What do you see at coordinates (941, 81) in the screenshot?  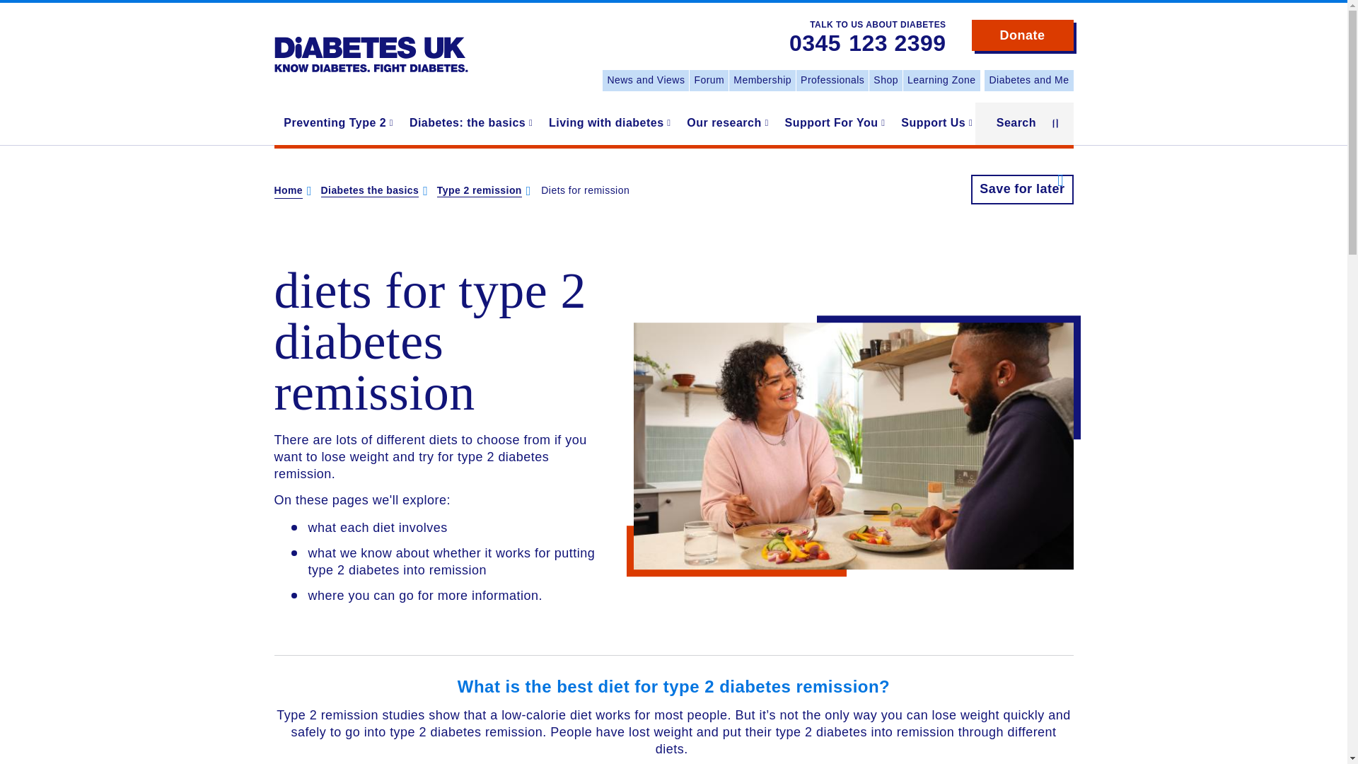 I see `Learning Zone` at bounding box center [941, 81].